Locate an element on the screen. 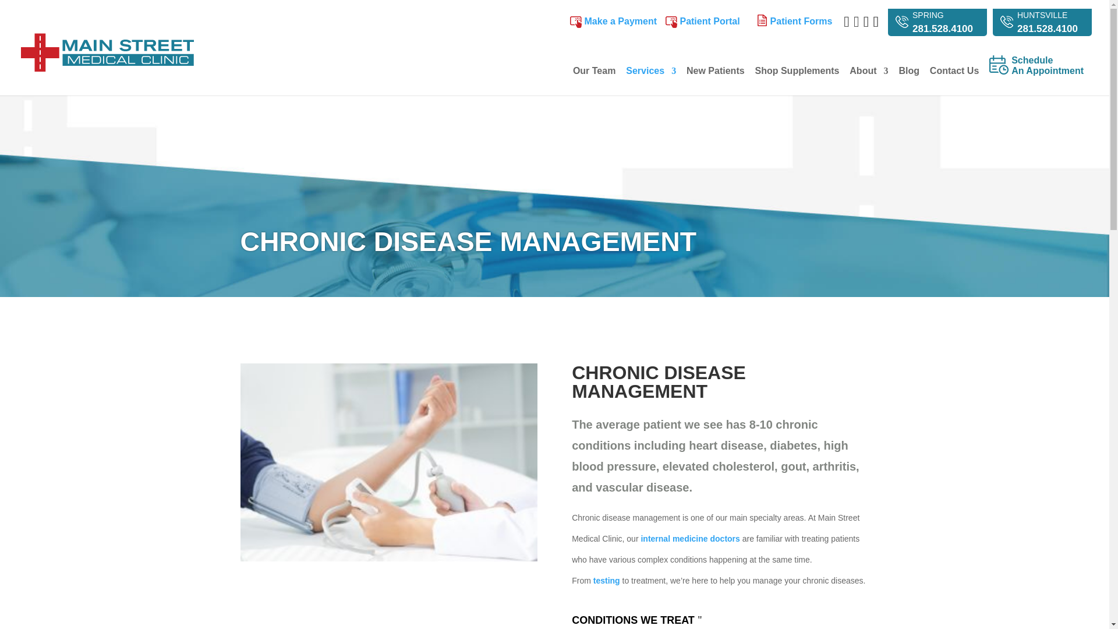  Patient Portal is located at coordinates (709, 21).